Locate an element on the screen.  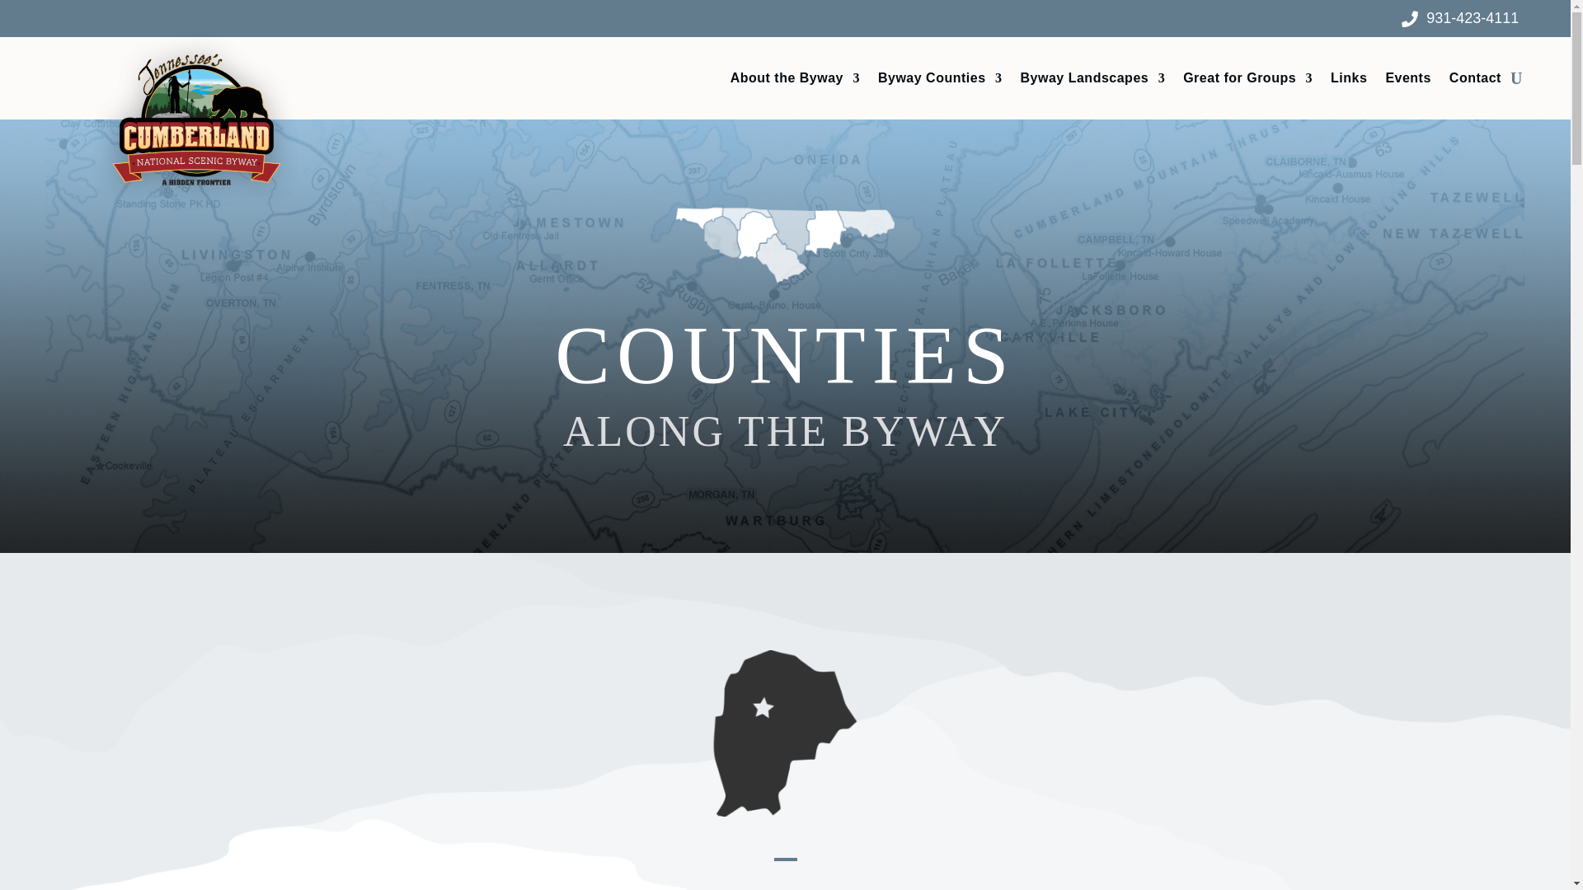
menu-county-overton is located at coordinates (785, 733).